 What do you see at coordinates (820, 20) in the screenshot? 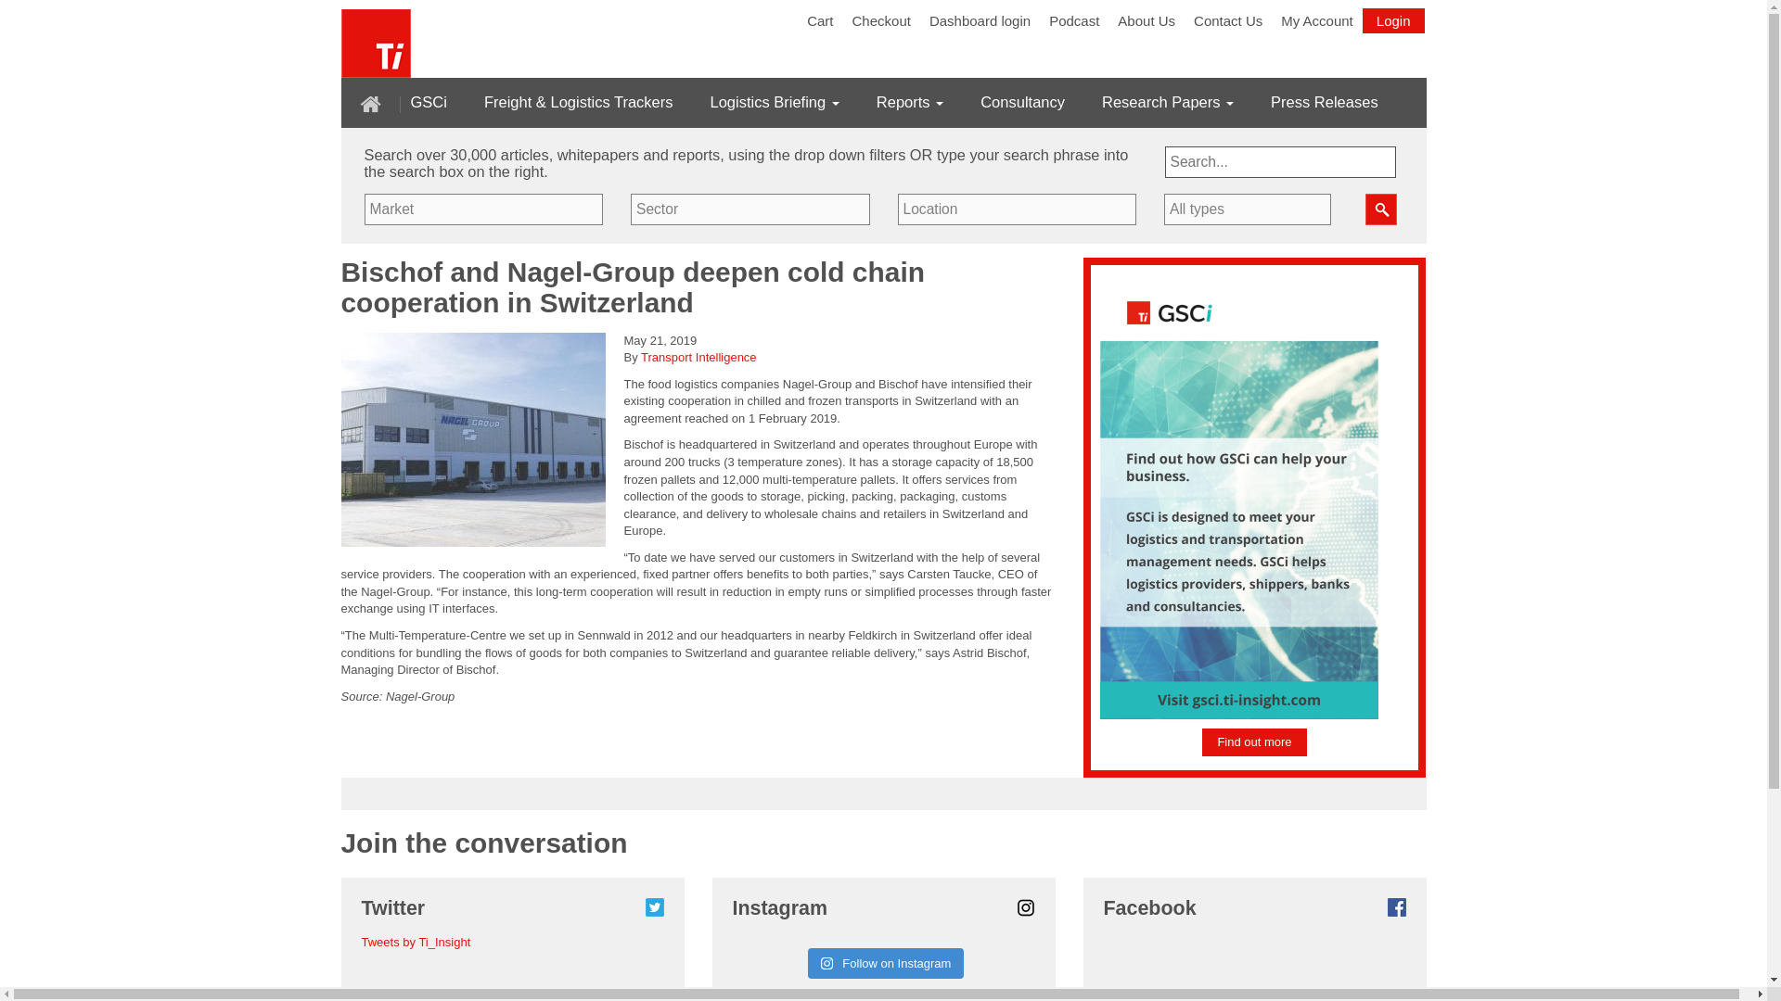
I see `Cart` at bounding box center [820, 20].